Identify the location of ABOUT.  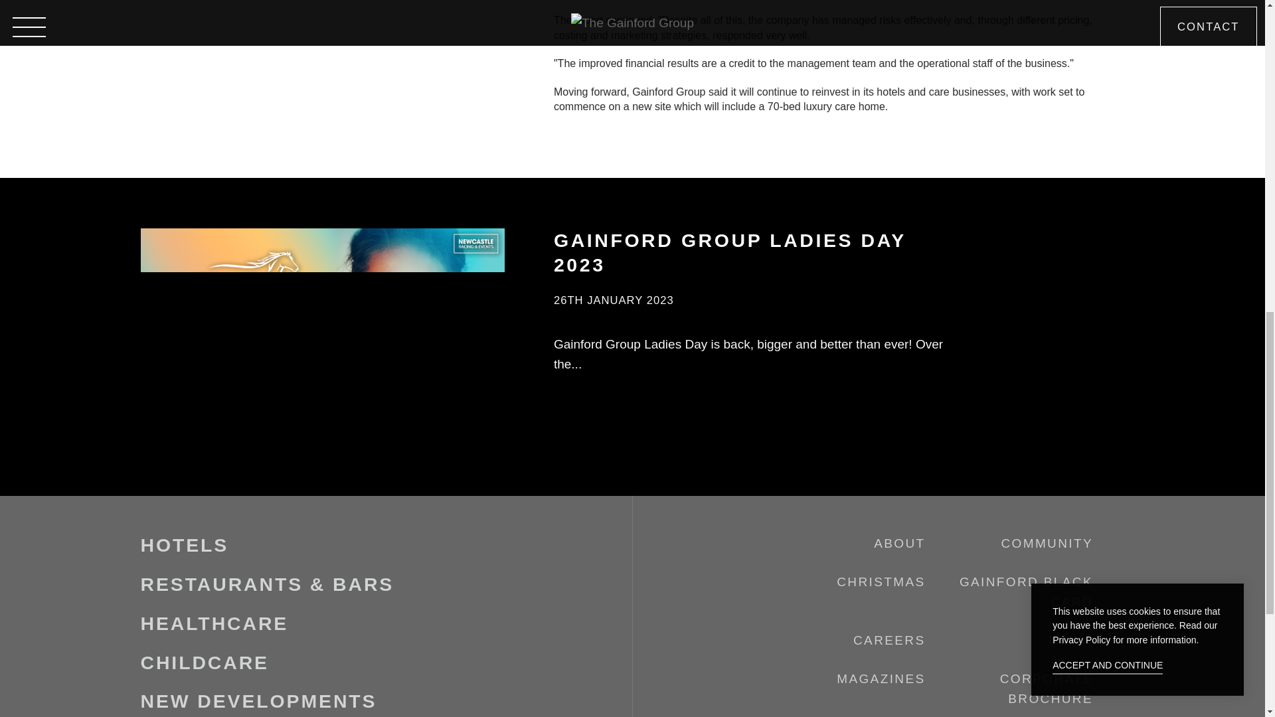
(899, 543).